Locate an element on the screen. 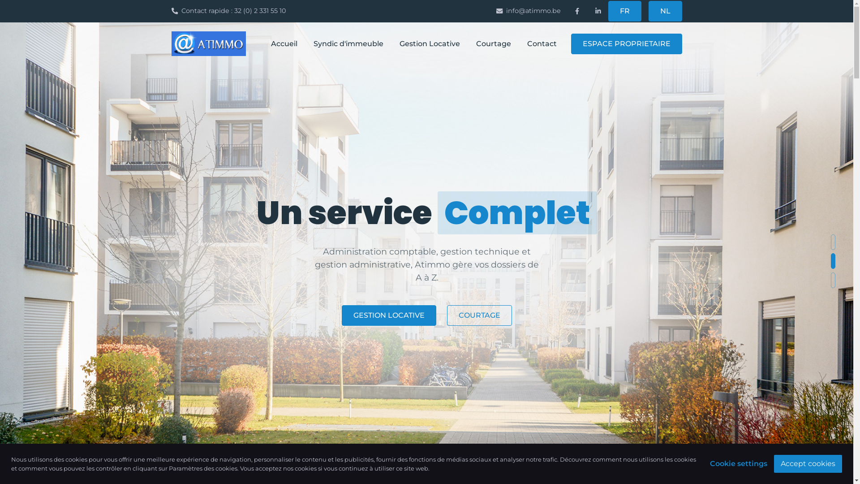  Cookie settings is located at coordinates (739, 464).